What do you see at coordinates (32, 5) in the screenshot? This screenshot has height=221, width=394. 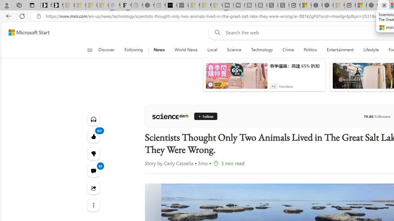 I see `Tab actions menu` at bounding box center [32, 5].